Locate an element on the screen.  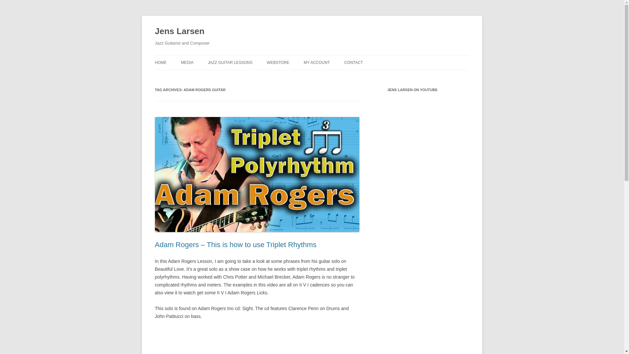
MY ACCOUNT is located at coordinates (316, 62).